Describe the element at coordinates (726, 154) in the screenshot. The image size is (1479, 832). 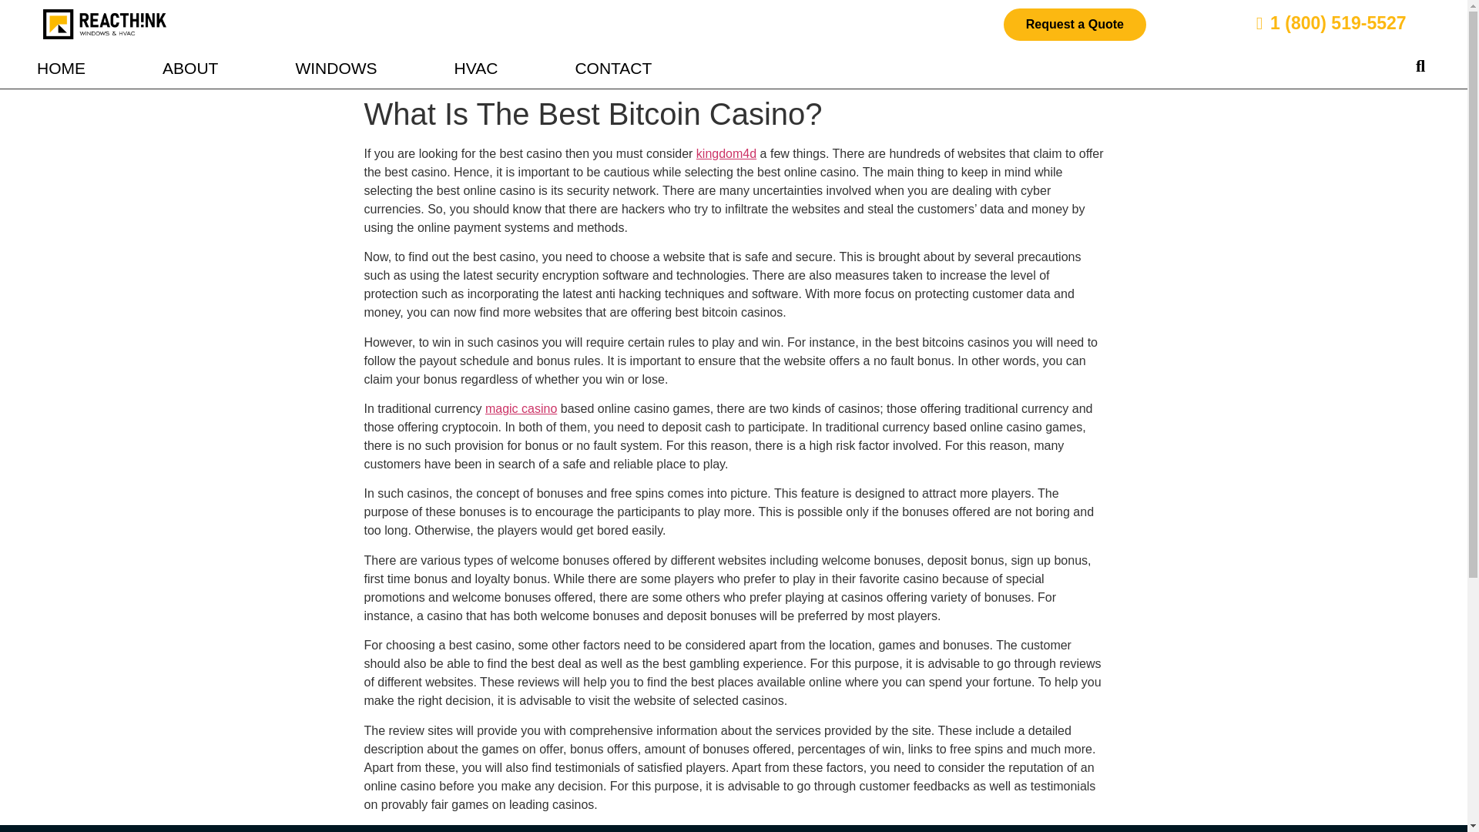
I see `kingdom4d` at that location.